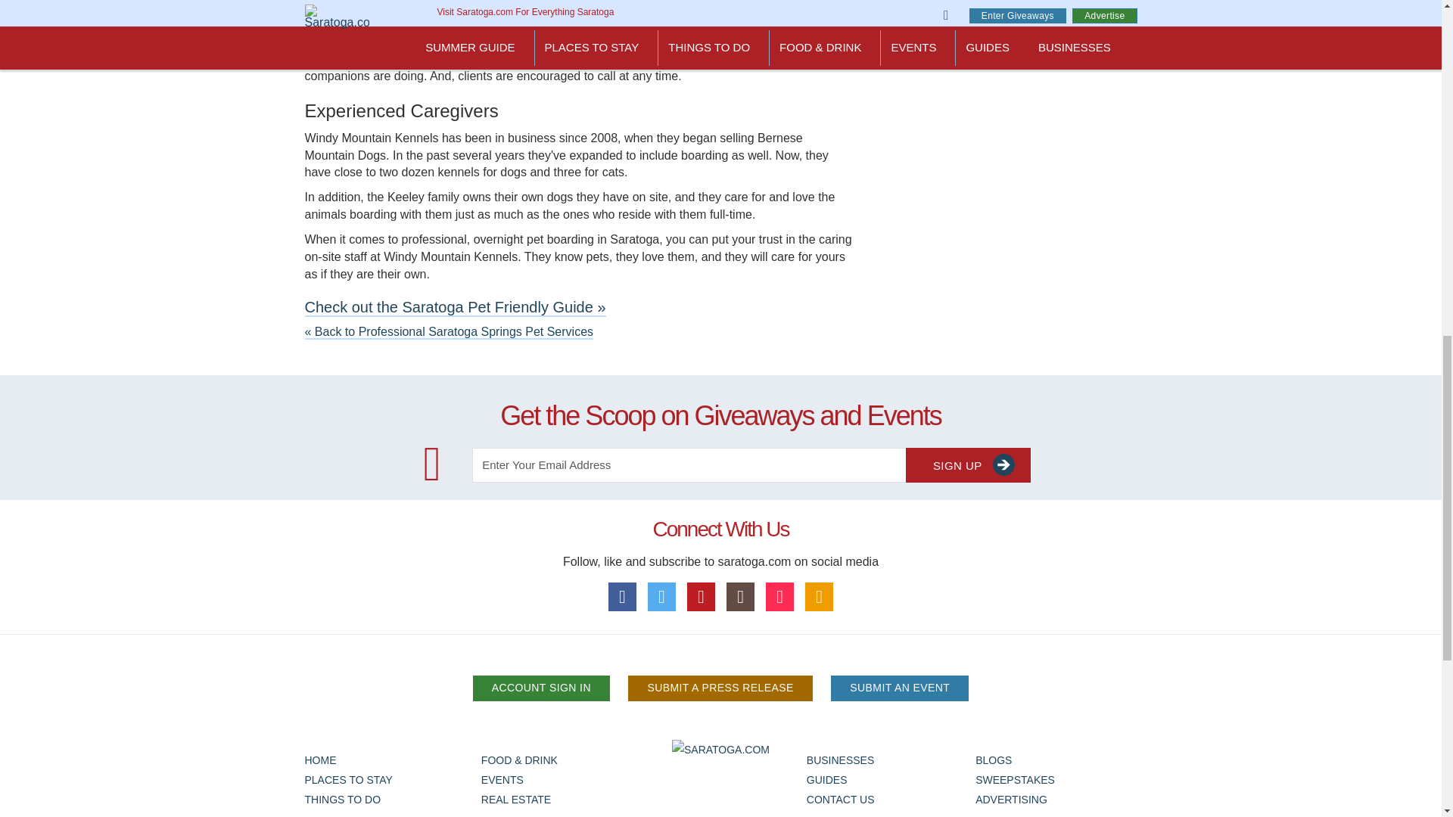 This screenshot has width=1453, height=817. Describe the element at coordinates (662, 596) in the screenshot. I see `X` at that location.